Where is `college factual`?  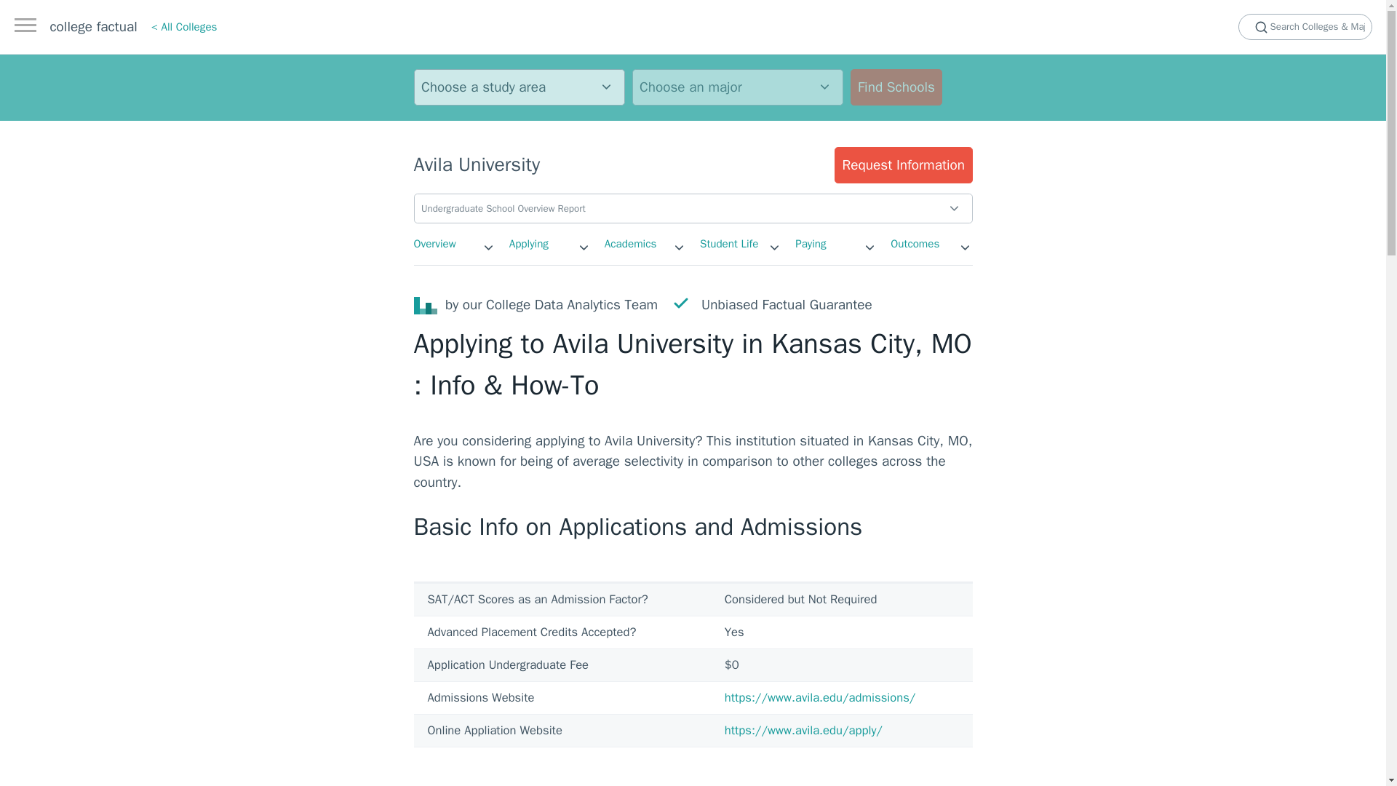
college factual is located at coordinates (93, 26).